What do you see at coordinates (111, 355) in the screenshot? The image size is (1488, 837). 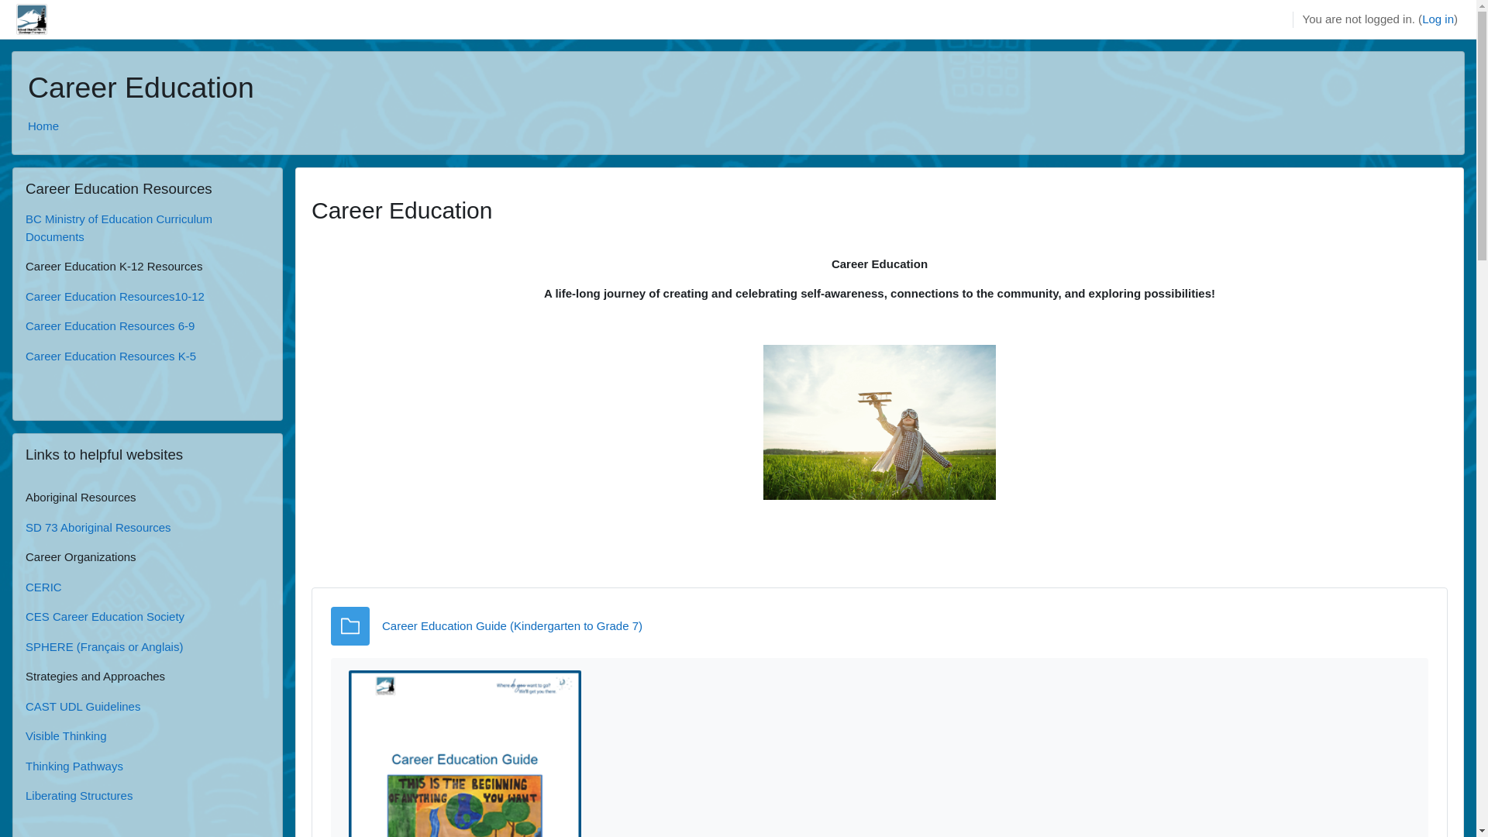 I see `Career Education Resources K-5` at bounding box center [111, 355].